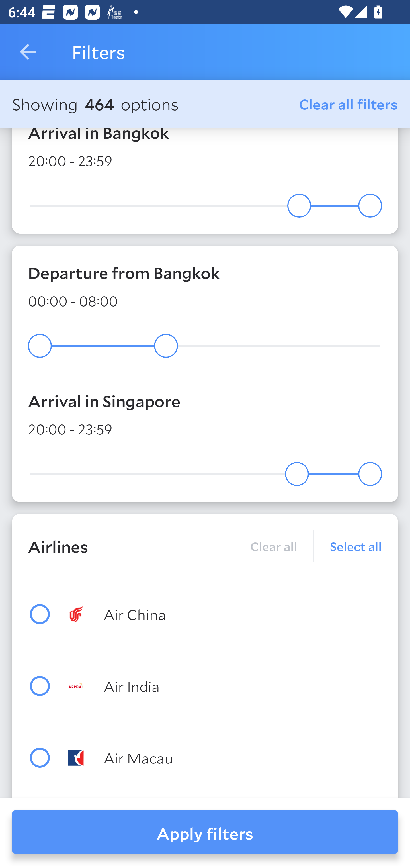 The image size is (410, 866). Describe the element at coordinates (225, 686) in the screenshot. I see `Air India` at that location.